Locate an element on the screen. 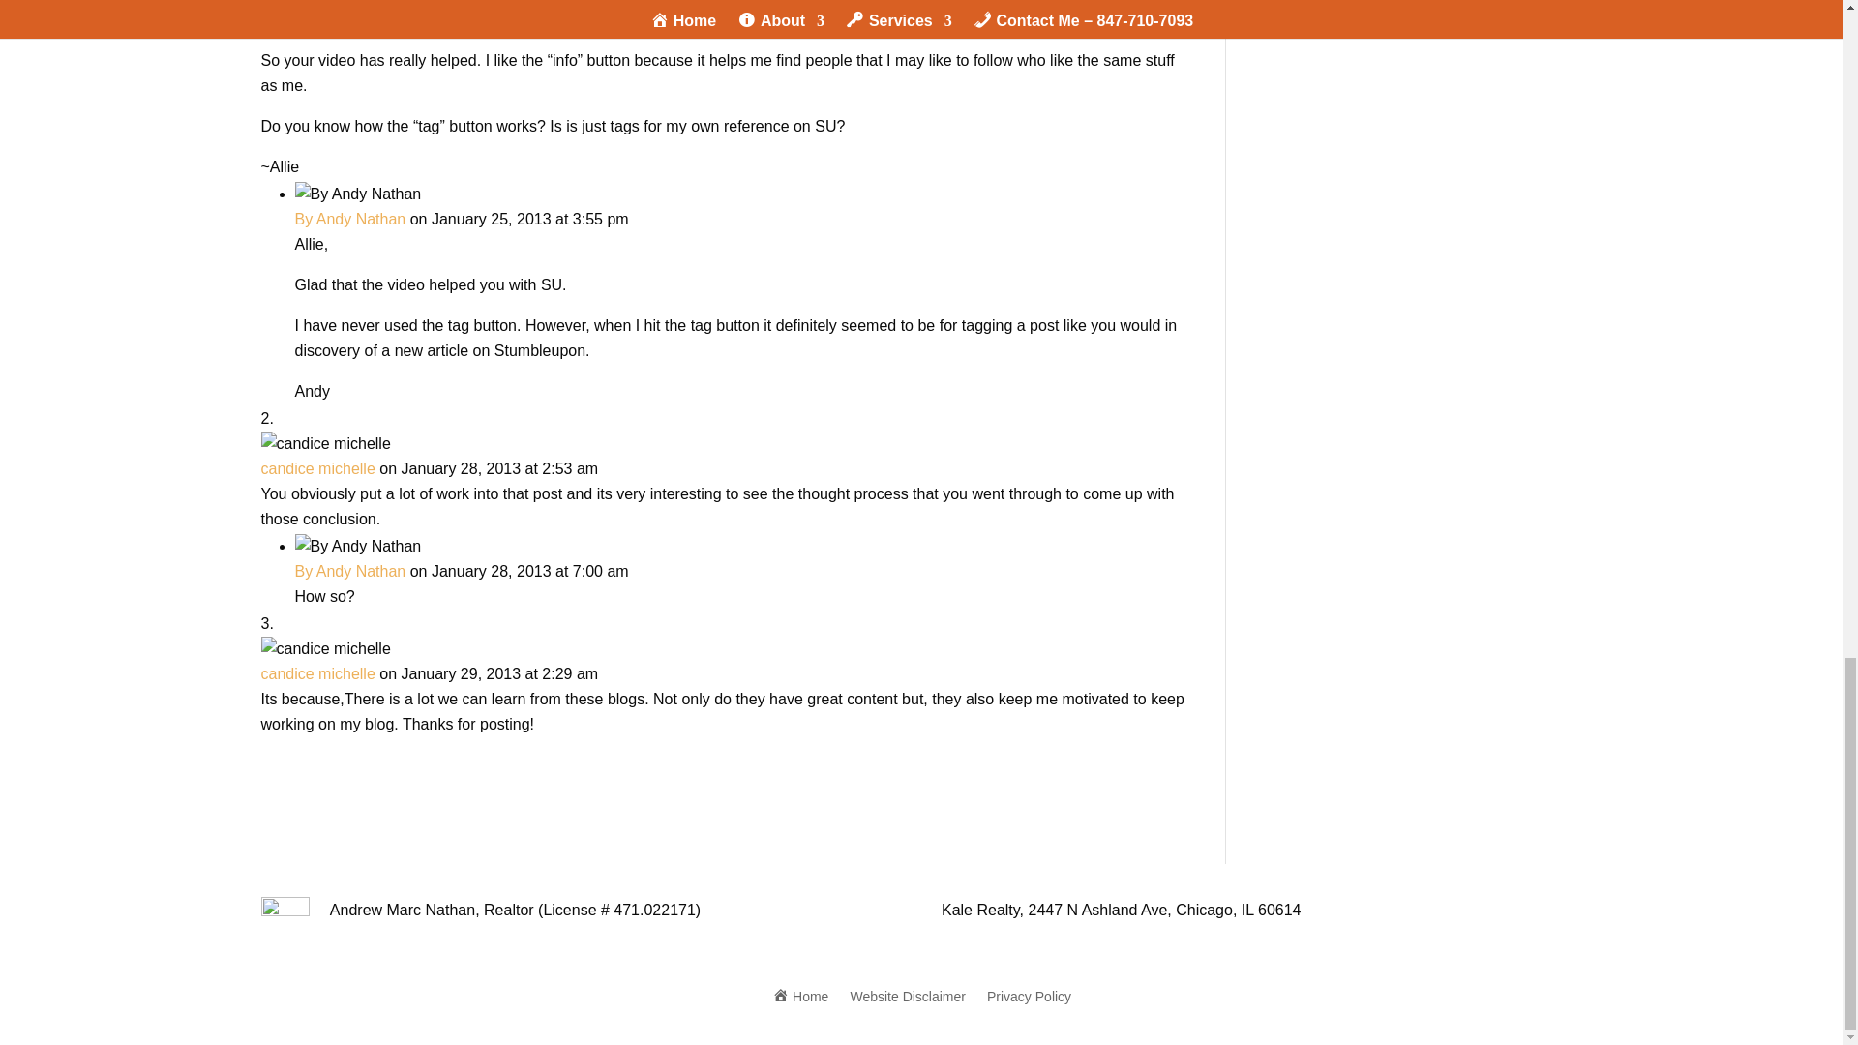 Image resolution: width=1858 pixels, height=1045 pixels. By Andy Nathan is located at coordinates (348, 219).